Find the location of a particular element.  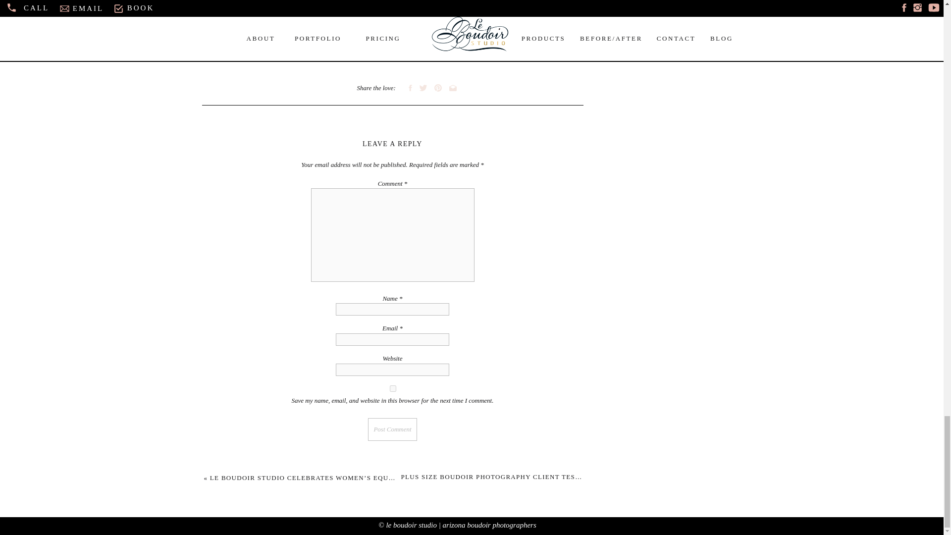

Post Comment is located at coordinates (392, 429).